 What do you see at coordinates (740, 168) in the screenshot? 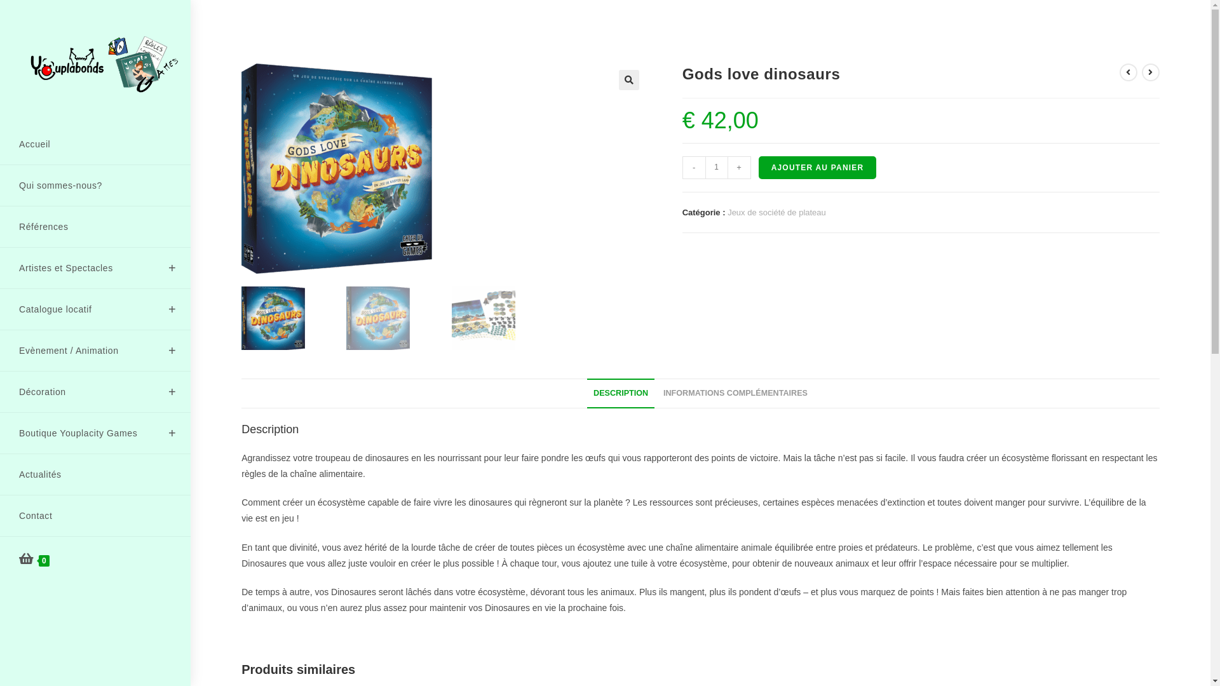
I see `+` at bounding box center [740, 168].